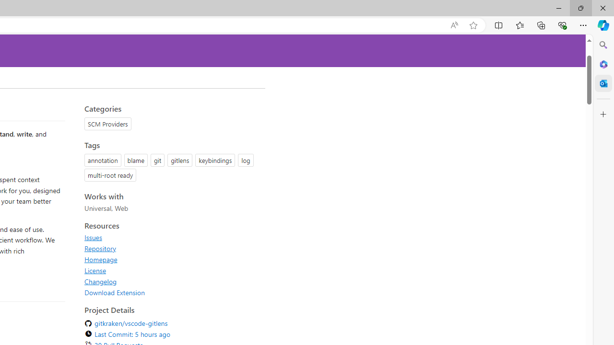 This screenshot has width=614, height=345. Describe the element at coordinates (93, 237) in the screenshot. I see `Issues` at that location.